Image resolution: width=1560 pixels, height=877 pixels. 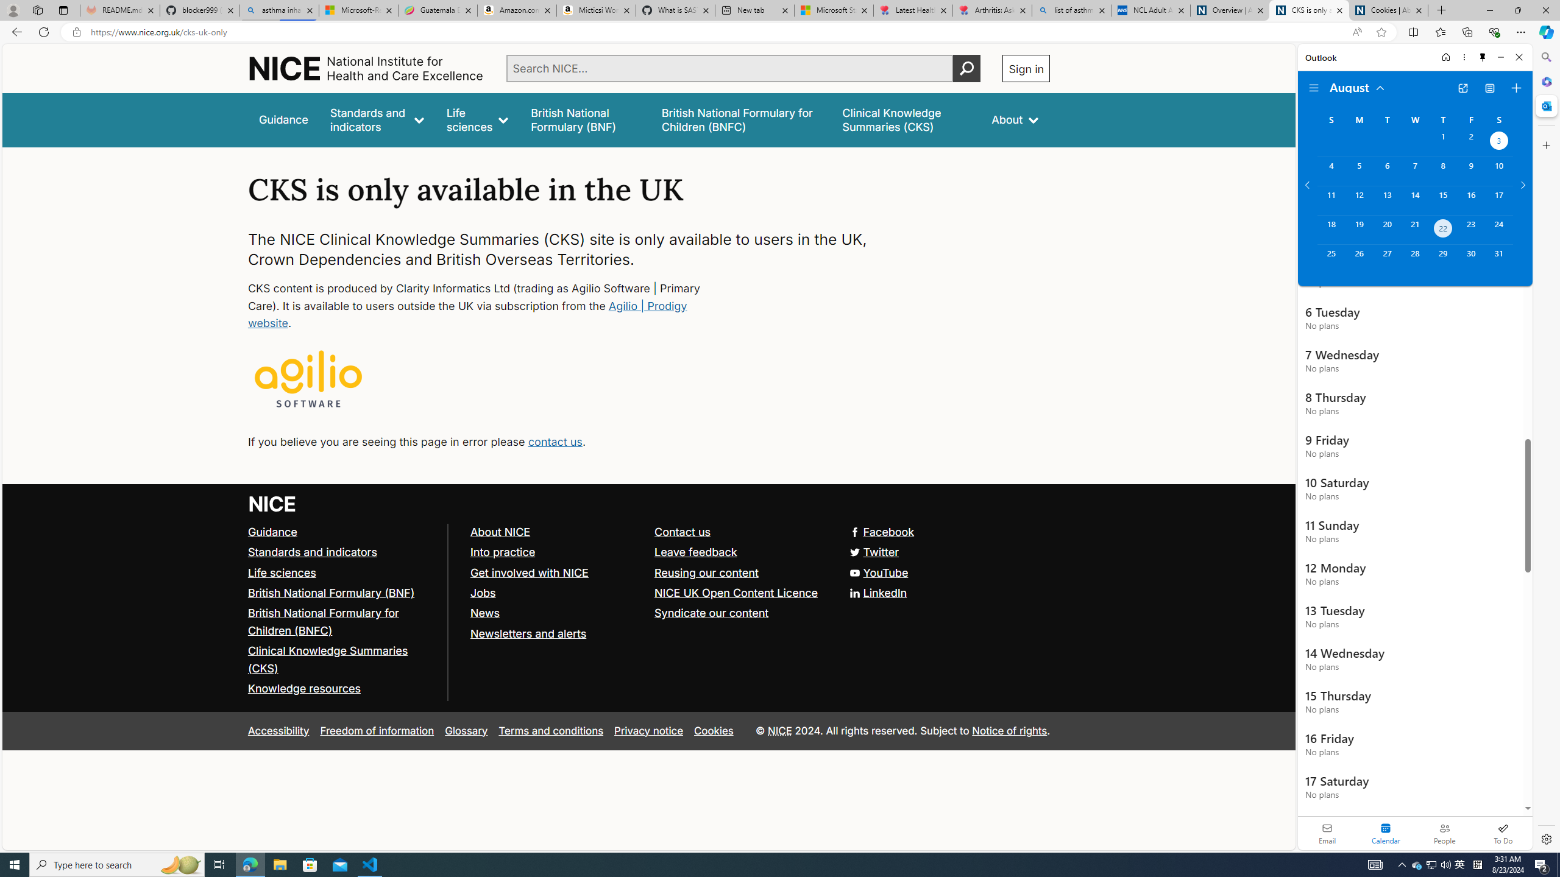 What do you see at coordinates (528, 633) in the screenshot?
I see `Newsletters and alerts` at bounding box center [528, 633].